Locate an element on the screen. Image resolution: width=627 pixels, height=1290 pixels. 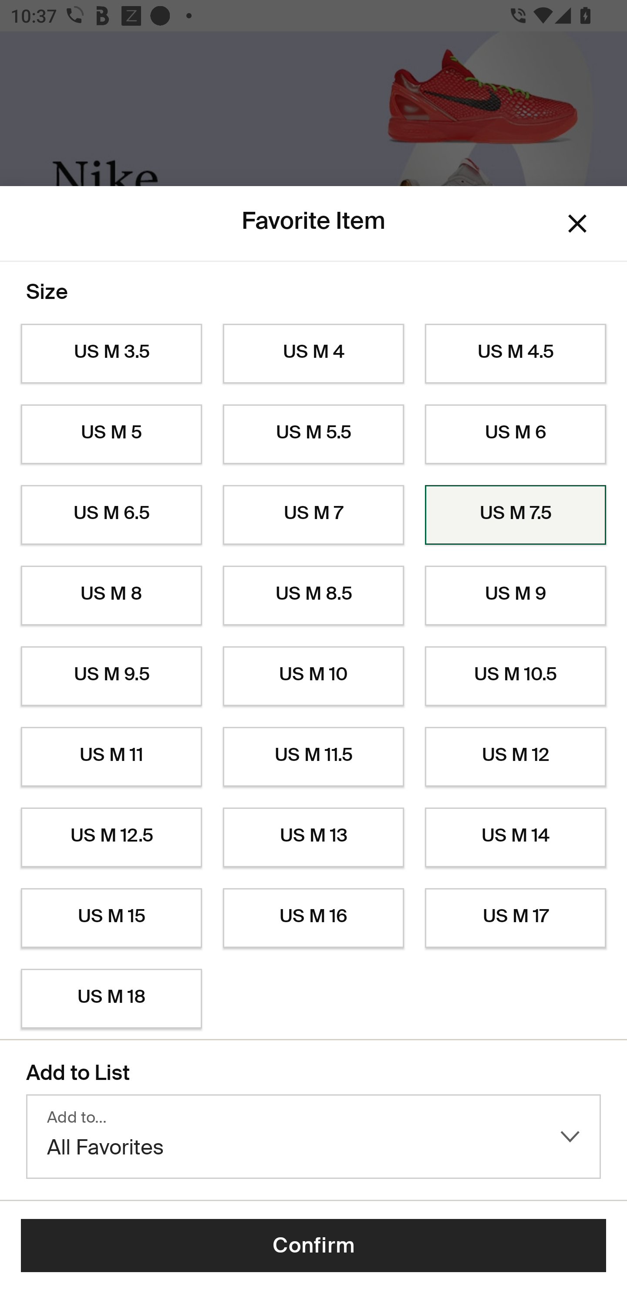
US M 4.5 is located at coordinates (516, 354).